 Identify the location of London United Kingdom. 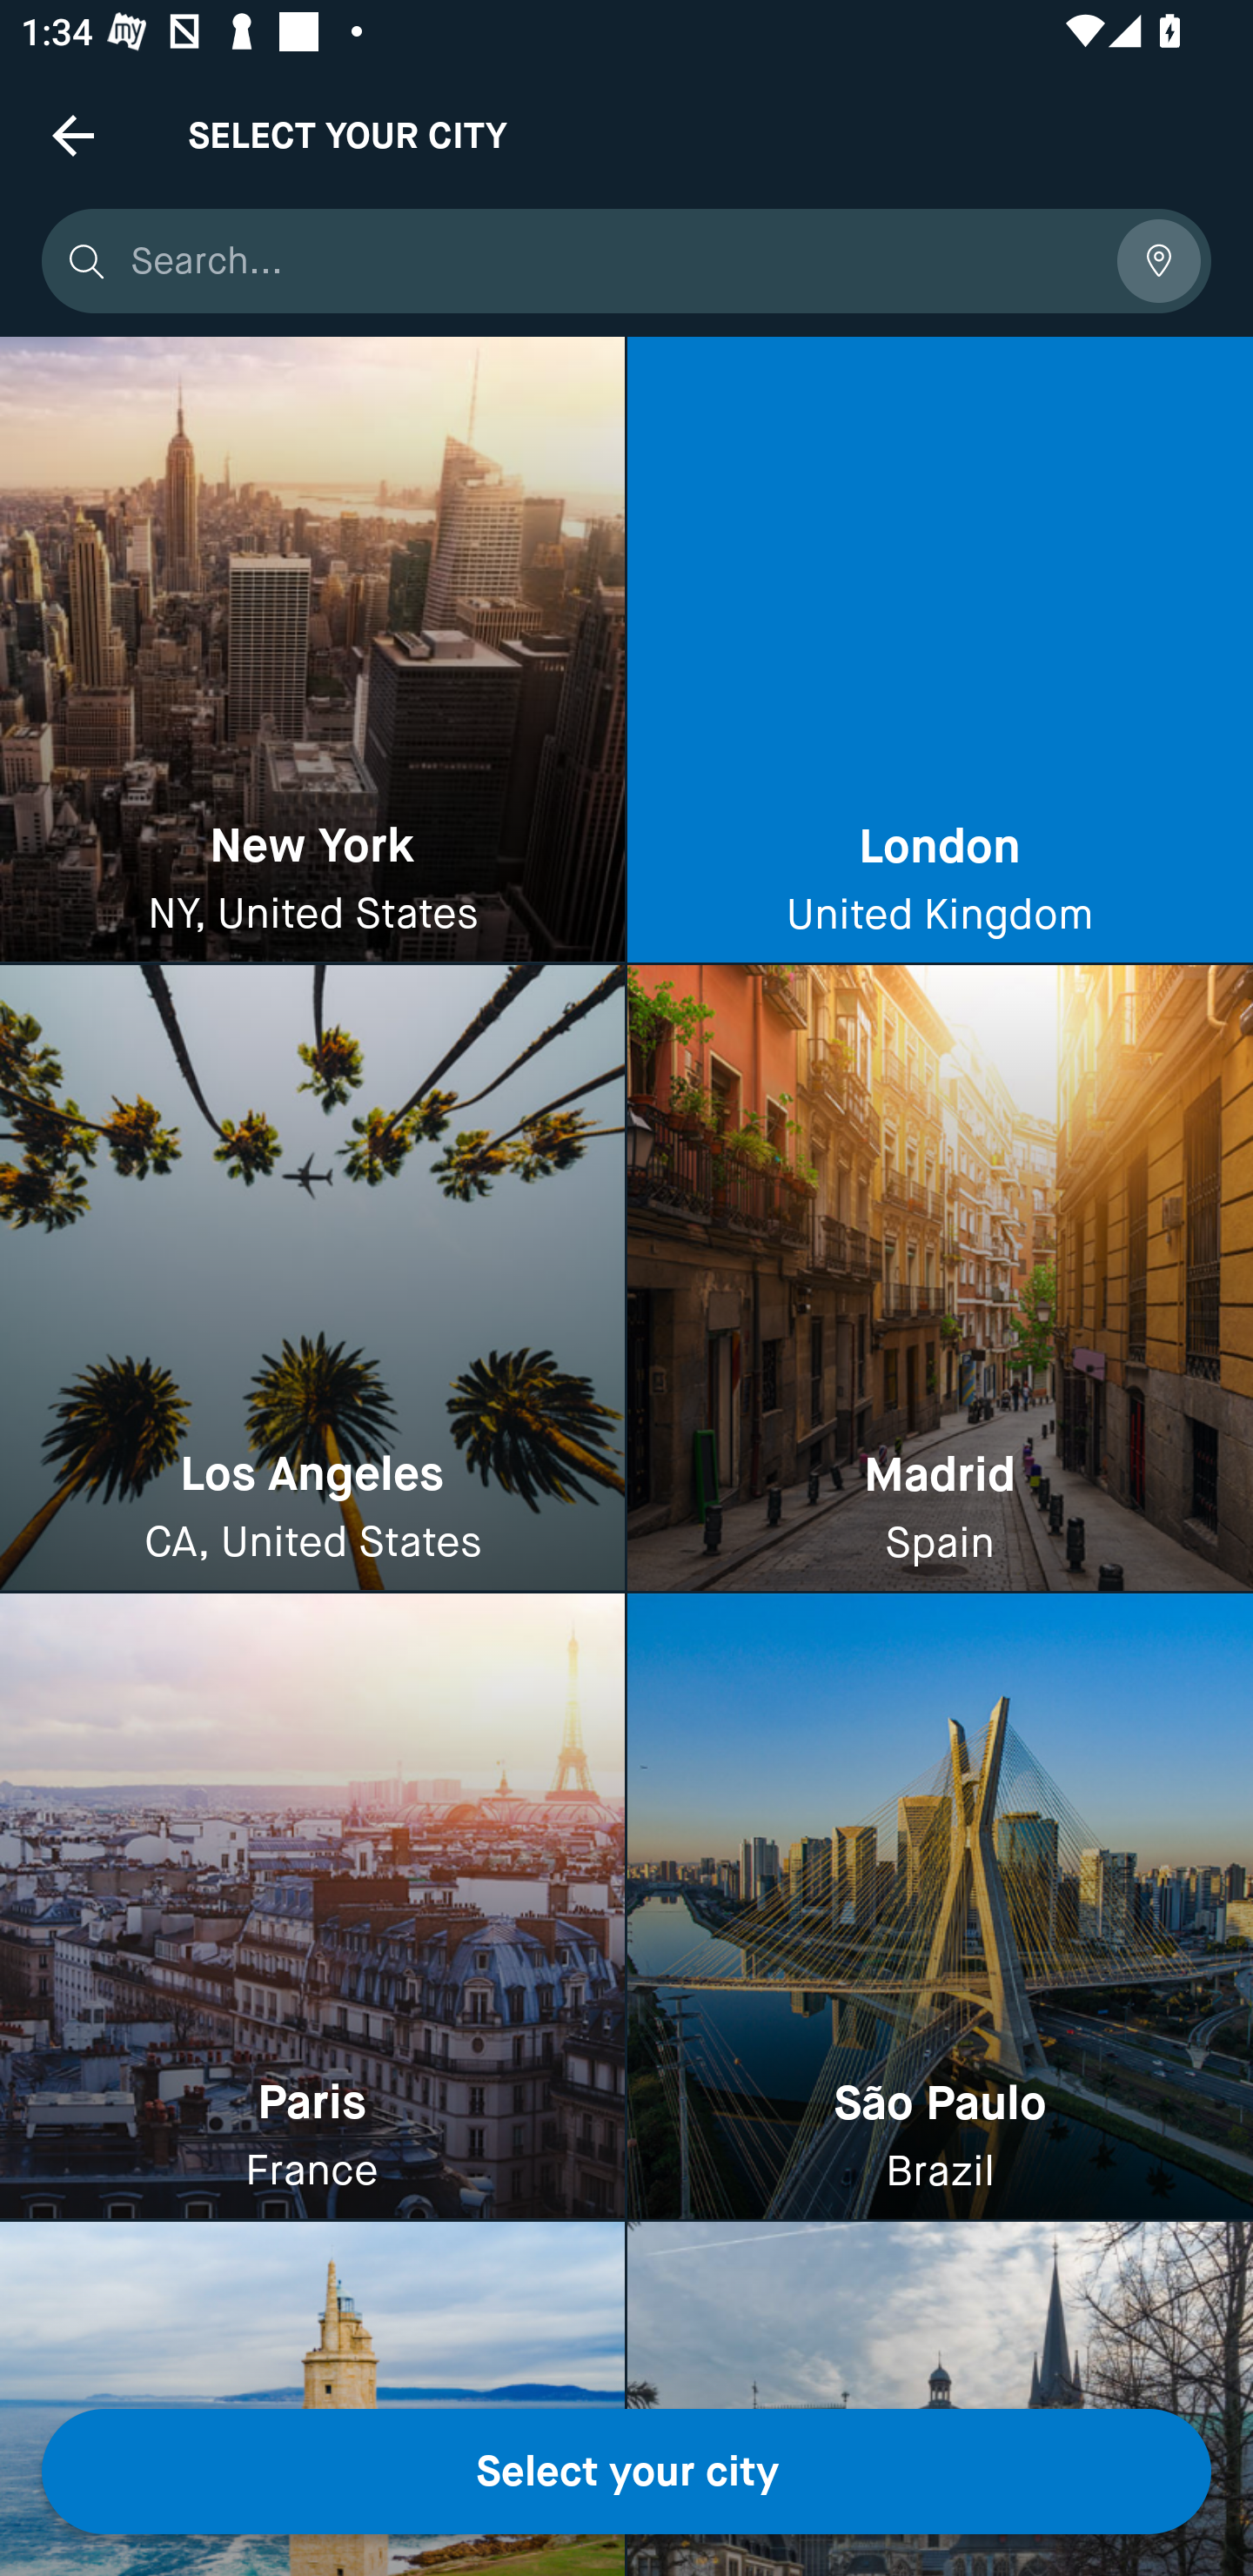
(940, 650).